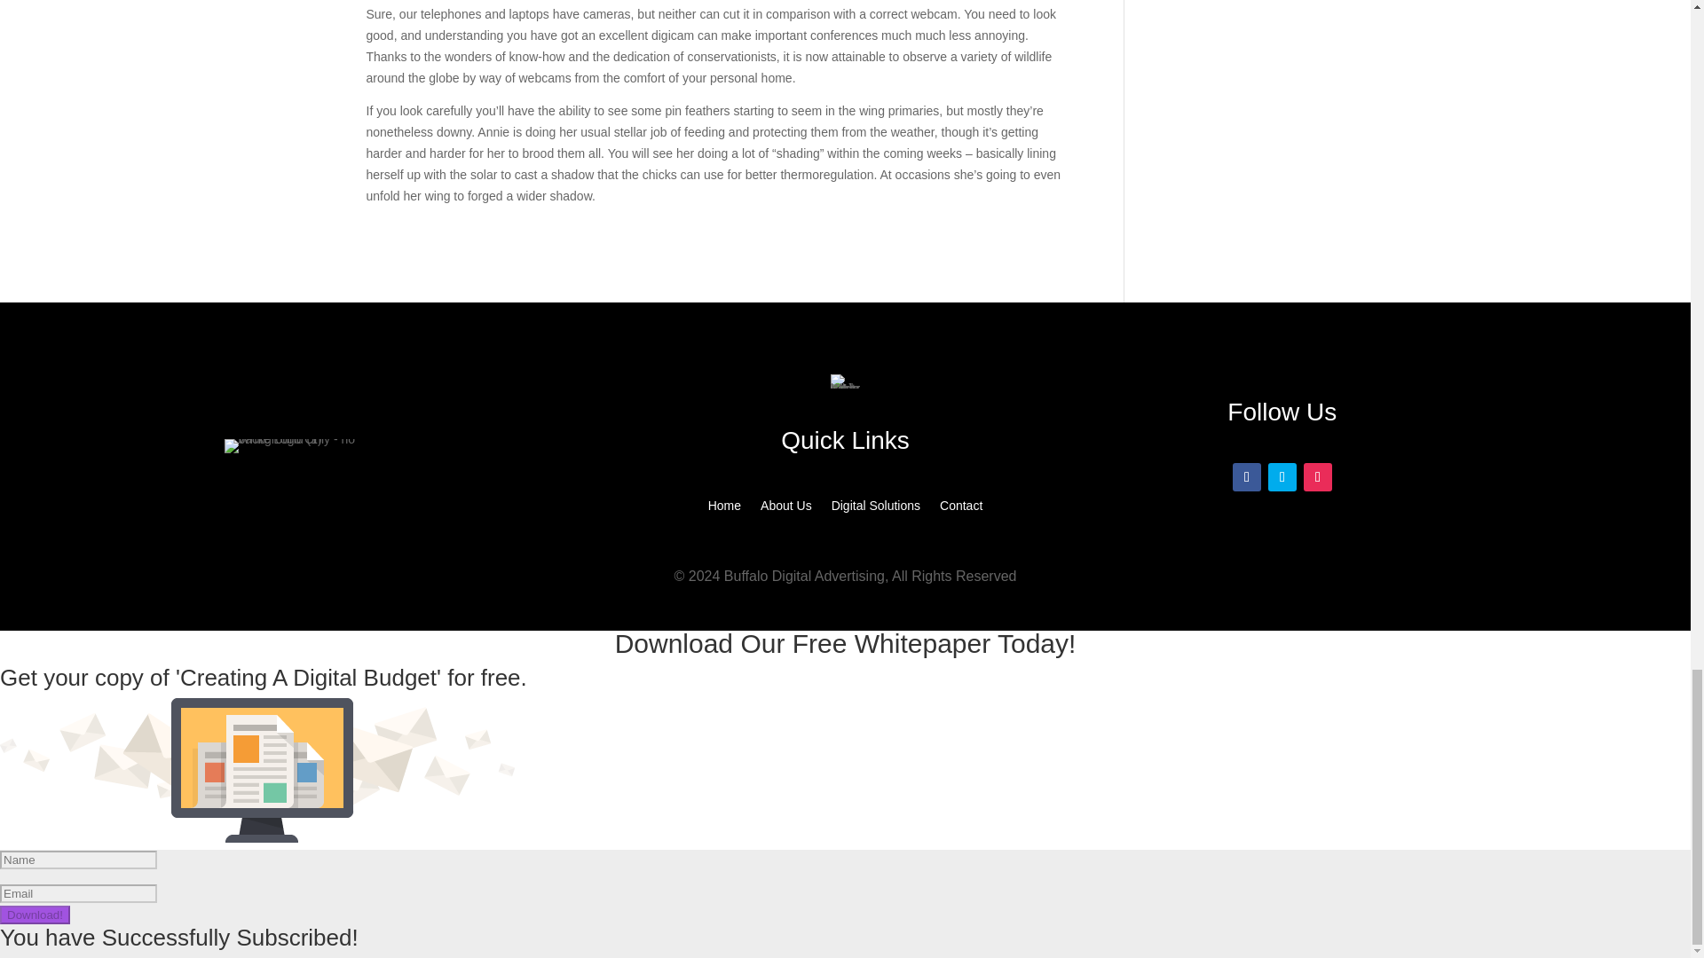 The width and height of the screenshot is (1704, 958). I want to click on Download!, so click(35, 915).